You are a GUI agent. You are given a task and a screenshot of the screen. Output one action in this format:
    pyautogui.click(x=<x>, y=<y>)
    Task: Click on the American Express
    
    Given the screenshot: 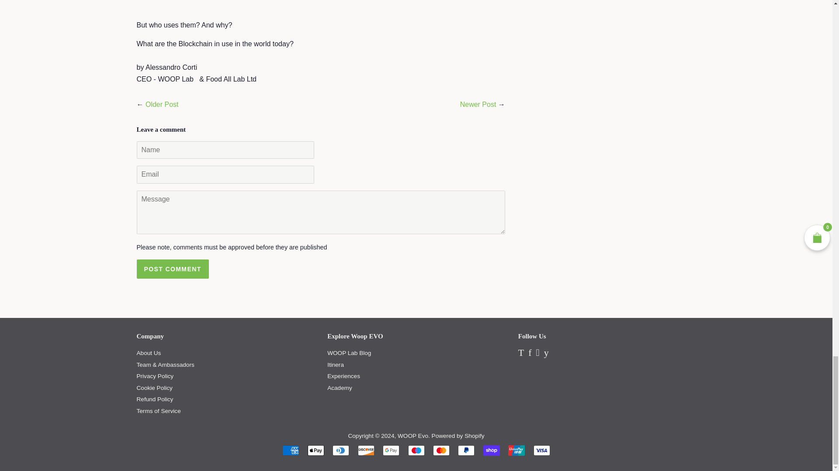 What is the action you would take?
    pyautogui.click(x=290, y=450)
    